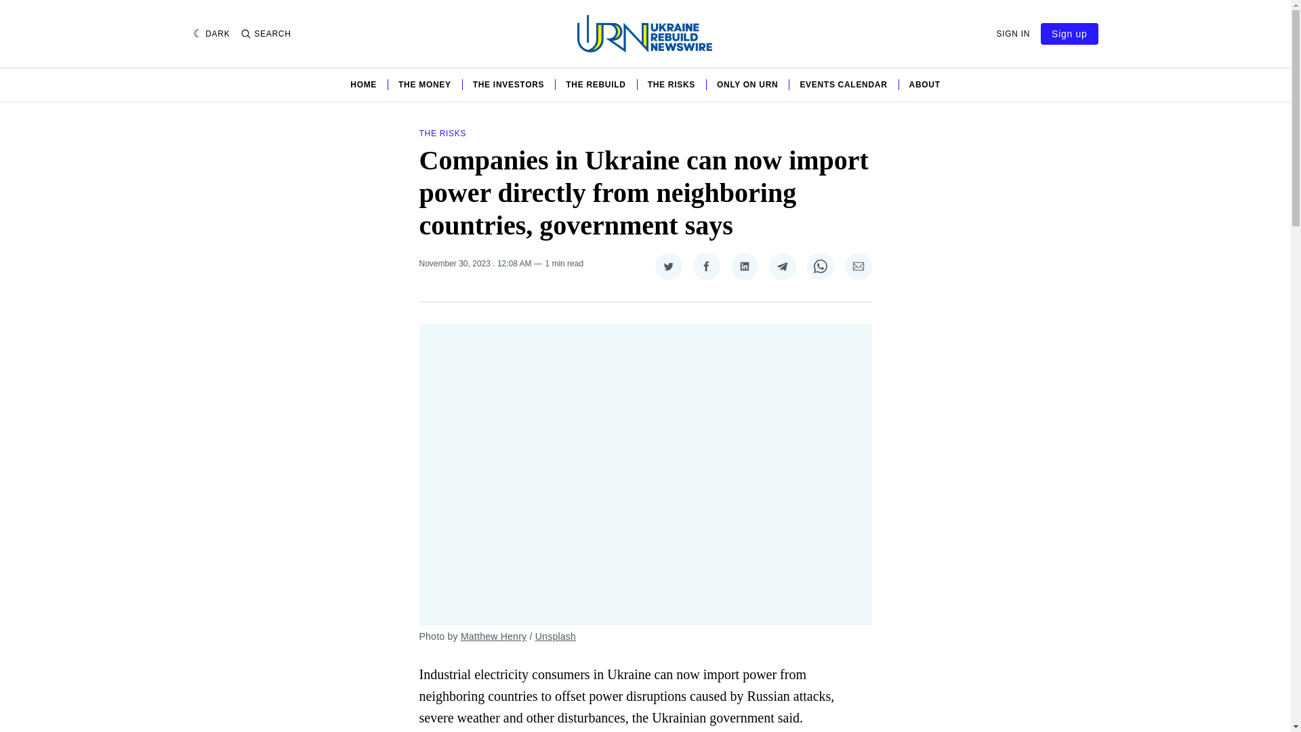  I want to click on SEARCH, so click(266, 34).